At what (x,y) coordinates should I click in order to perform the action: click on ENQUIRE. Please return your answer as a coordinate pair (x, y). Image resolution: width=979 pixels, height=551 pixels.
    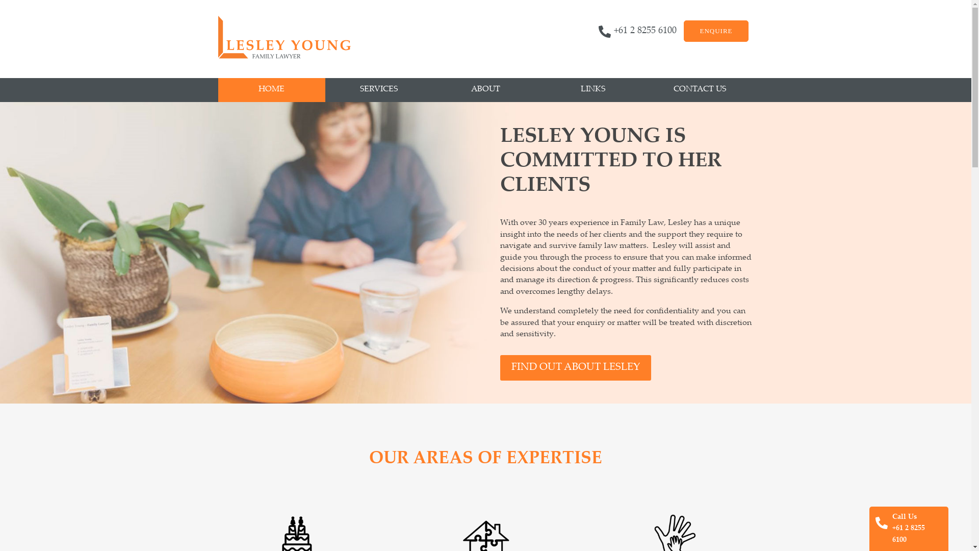
    Looking at the image, I should click on (716, 31).